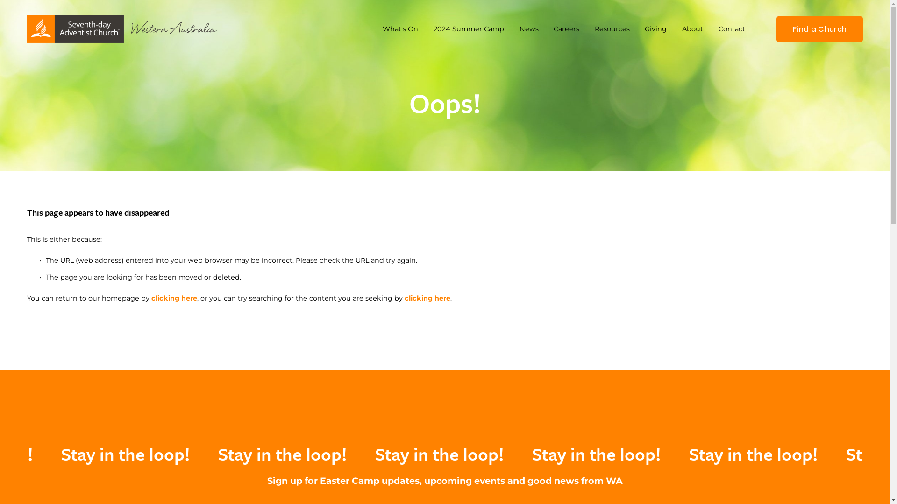 This screenshot has width=897, height=504. I want to click on Find a Church, so click(820, 29).